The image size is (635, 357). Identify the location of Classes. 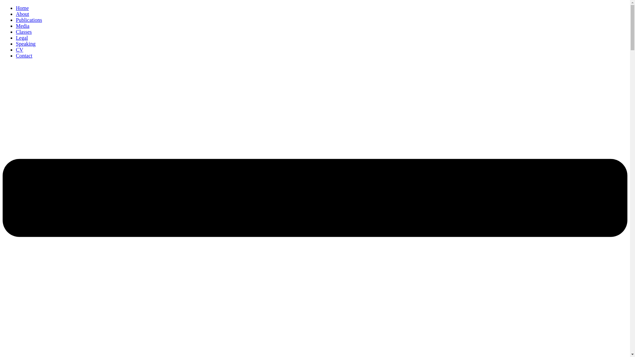
(24, 32).